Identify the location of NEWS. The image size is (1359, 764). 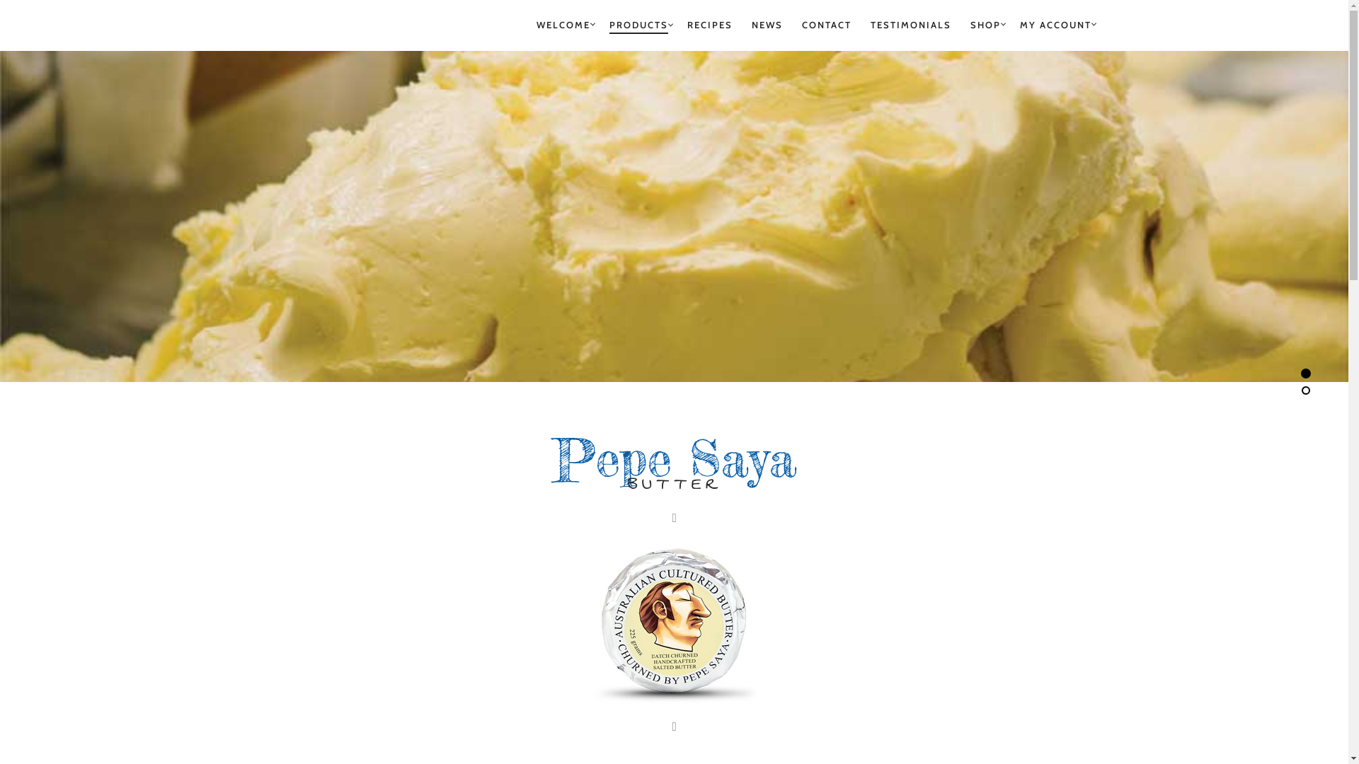
(767, 25).